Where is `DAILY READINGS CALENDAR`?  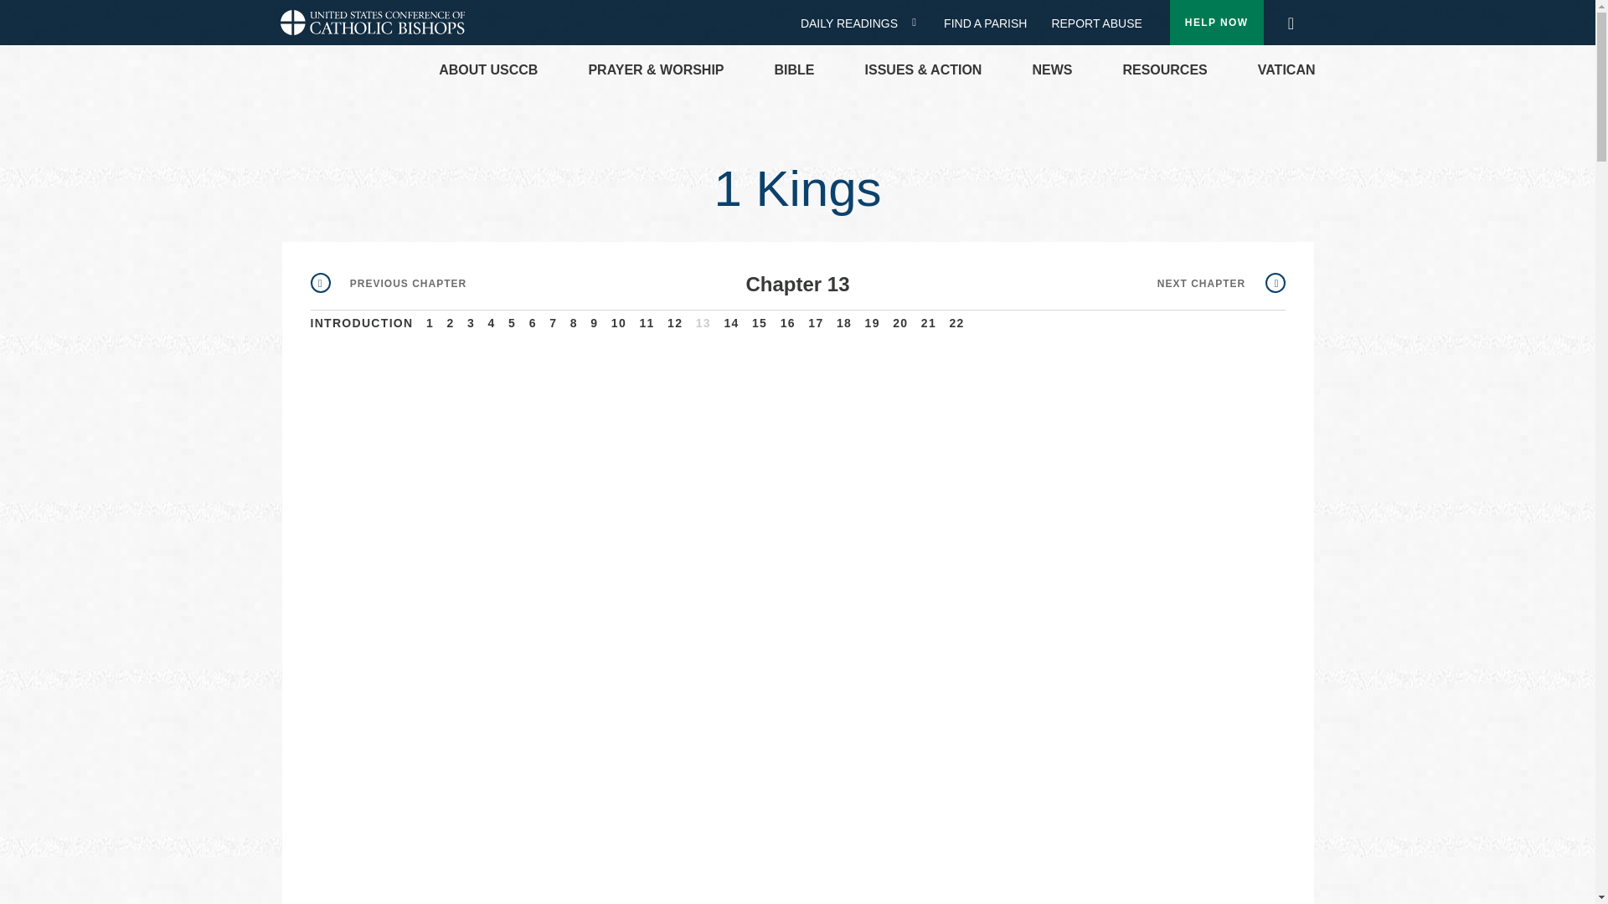 DAILY READINGS CALENDAR is located at coordinates (920, 22).